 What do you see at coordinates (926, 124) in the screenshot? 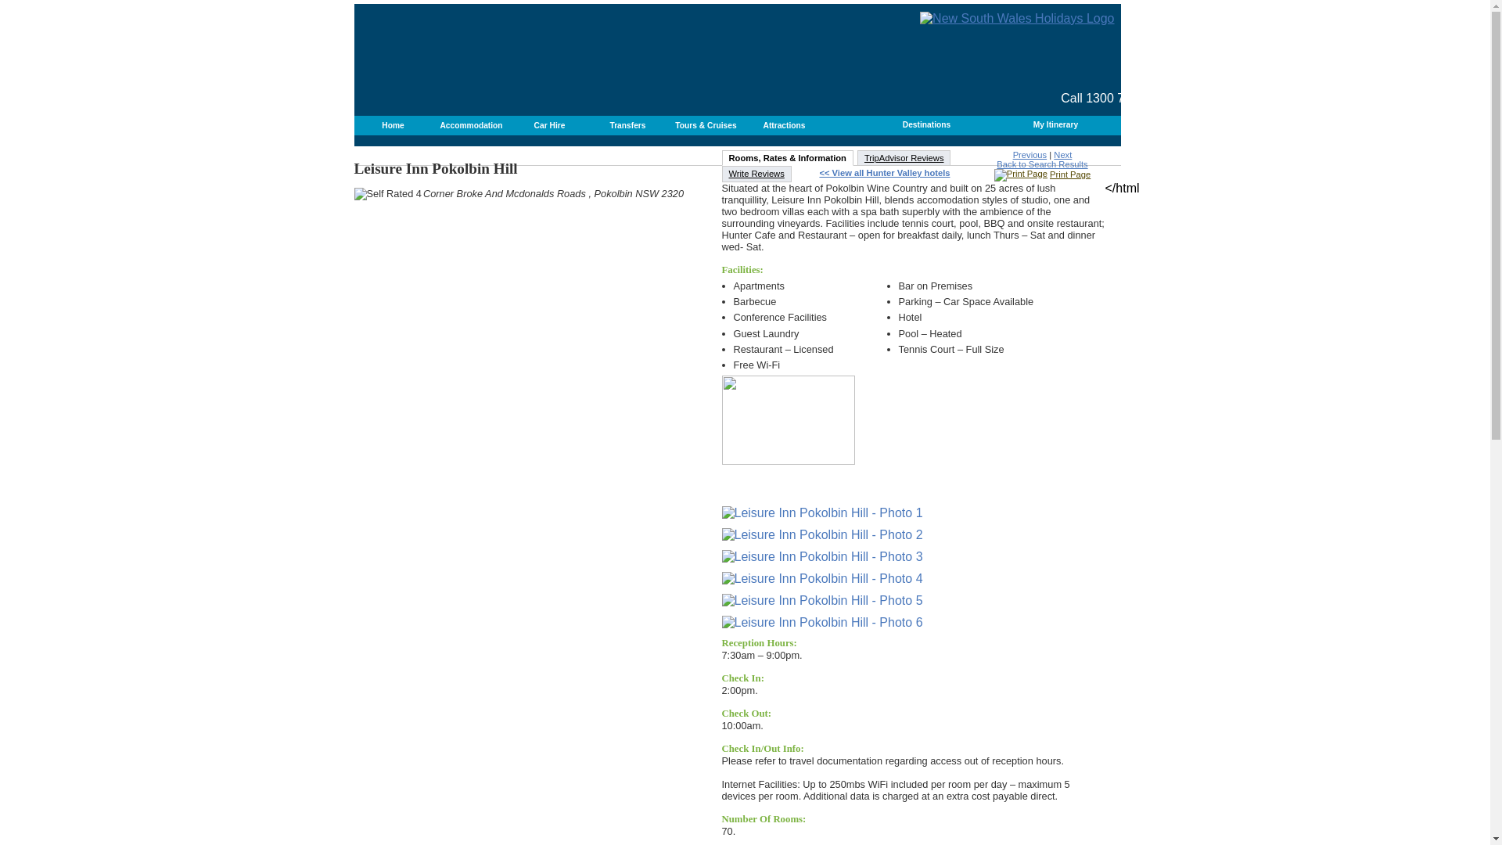
I see `Destinations` at bounding box center [926, 124].